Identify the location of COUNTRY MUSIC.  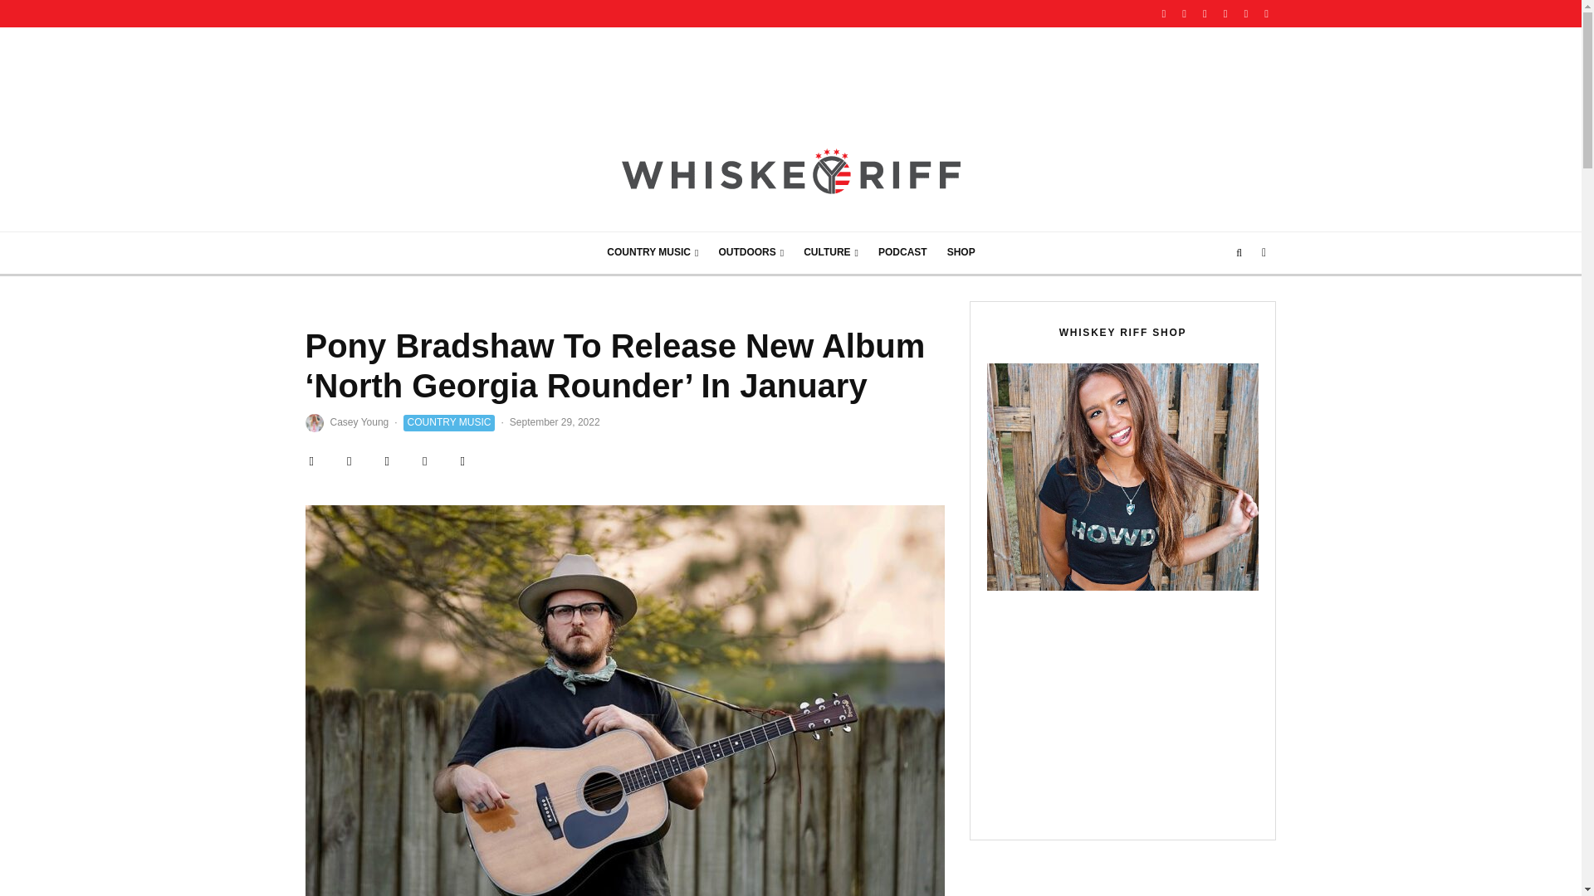
(652, 252).